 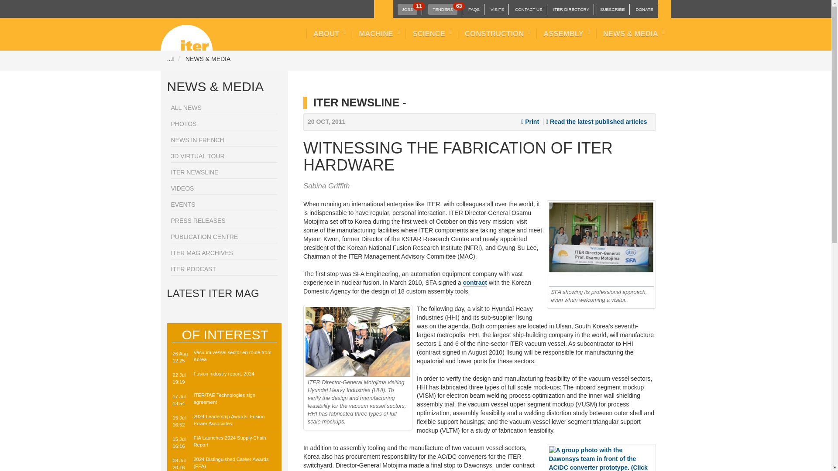 What do you see at coordinates (529, 10) in the screenshot?
I see `CONTACT US` at bounding box center [529, 10].